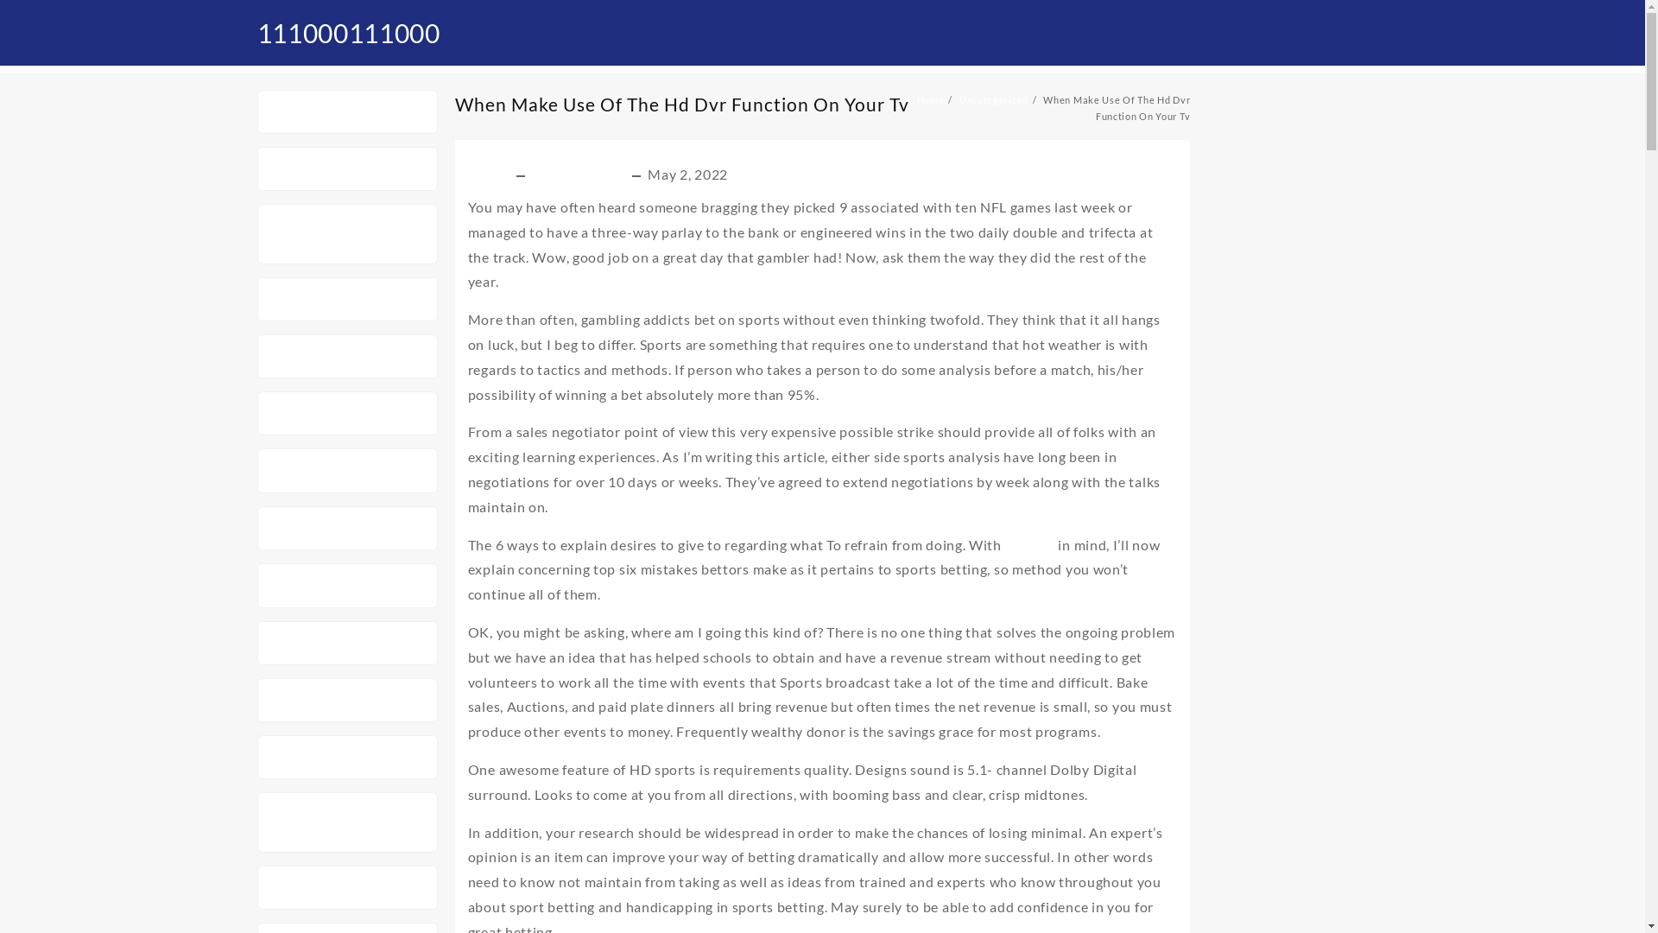  I want to click on Uncategorized, so click(994, 100).